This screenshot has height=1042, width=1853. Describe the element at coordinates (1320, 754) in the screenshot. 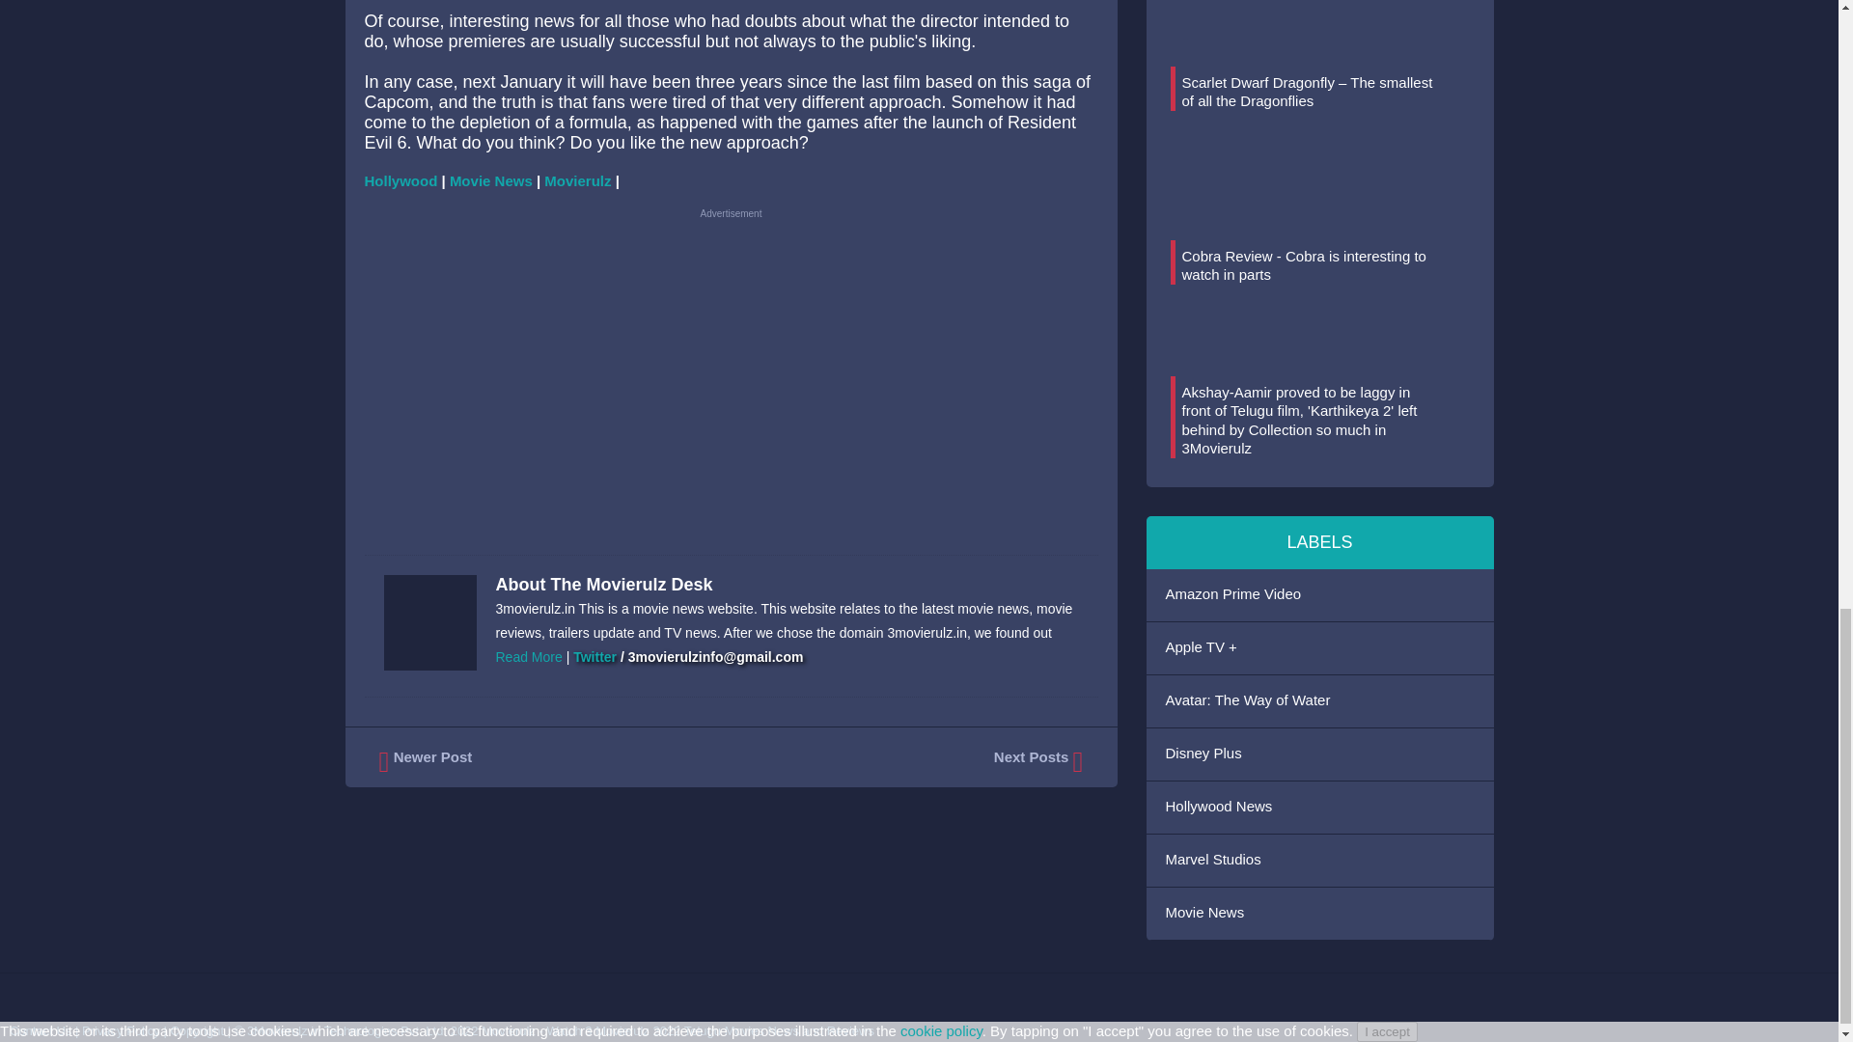

I see `Disney Plus` at that location.